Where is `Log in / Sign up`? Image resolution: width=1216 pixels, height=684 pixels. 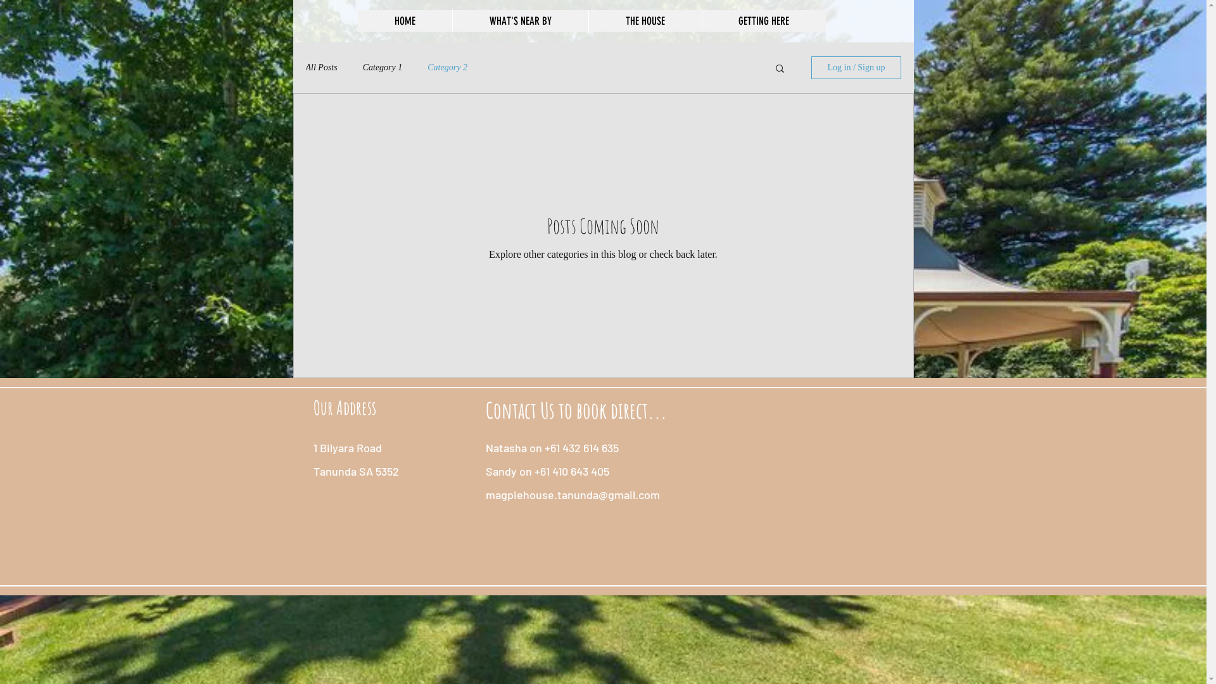
Log in / Sign up is located at coordinates (856, 68).